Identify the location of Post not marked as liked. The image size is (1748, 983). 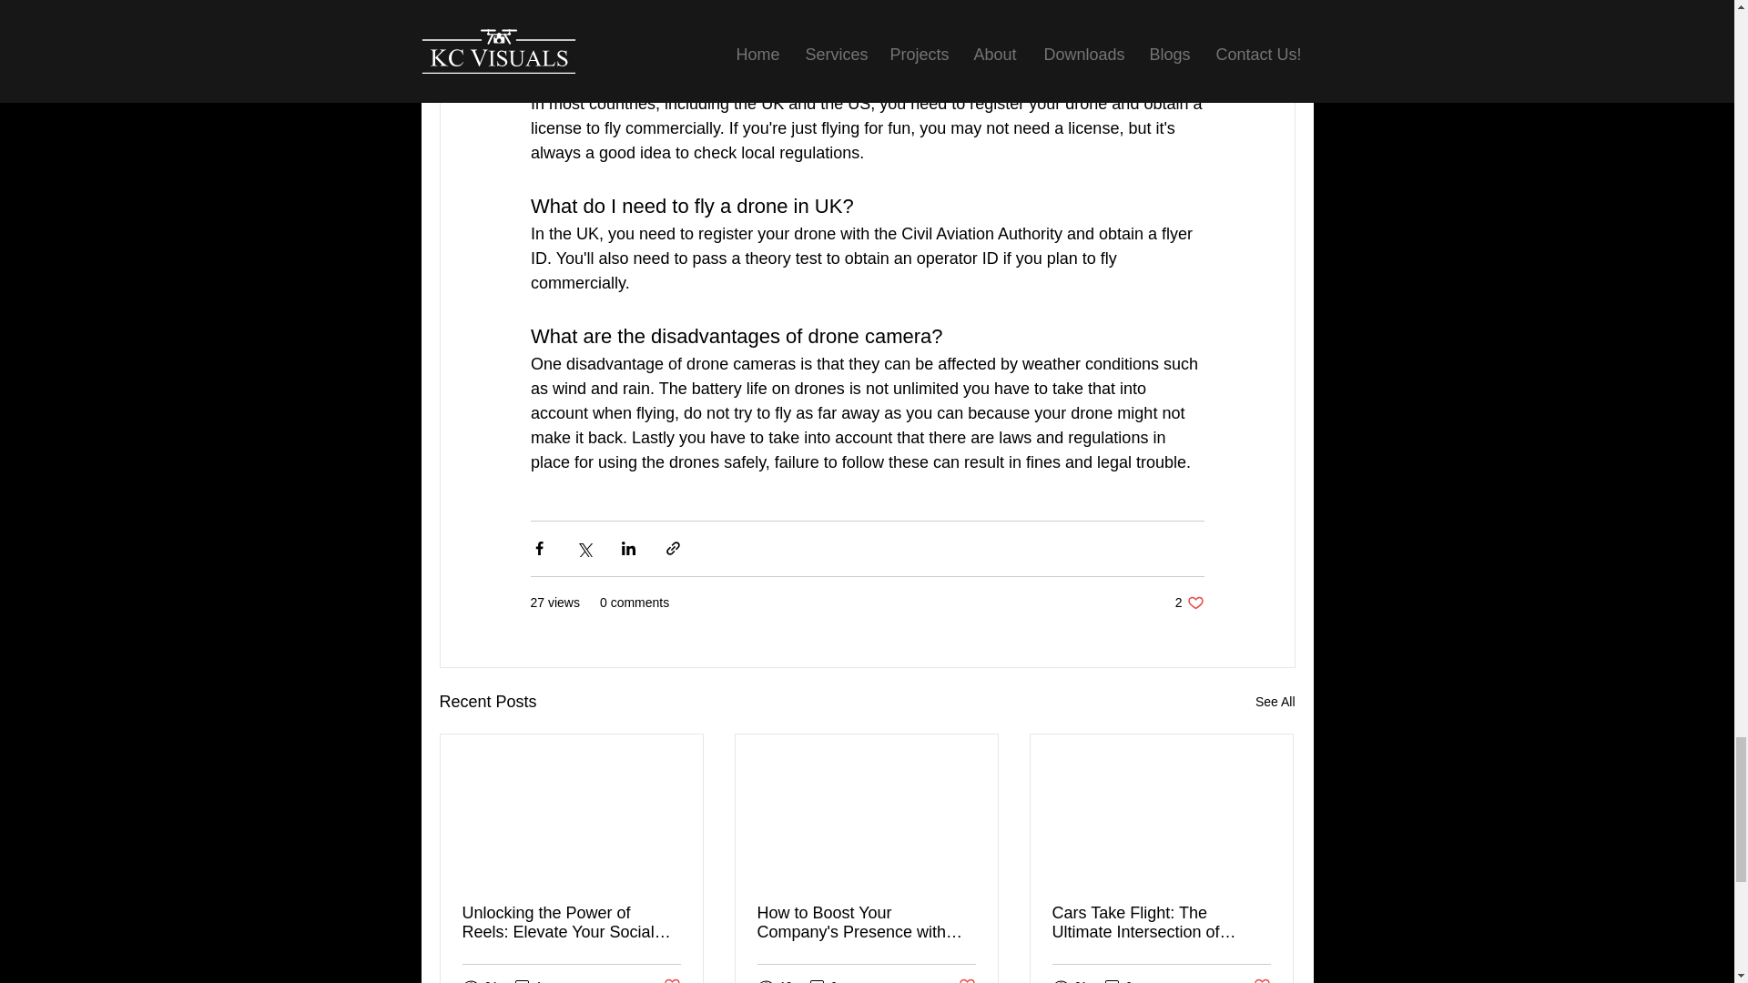
(528, 979).